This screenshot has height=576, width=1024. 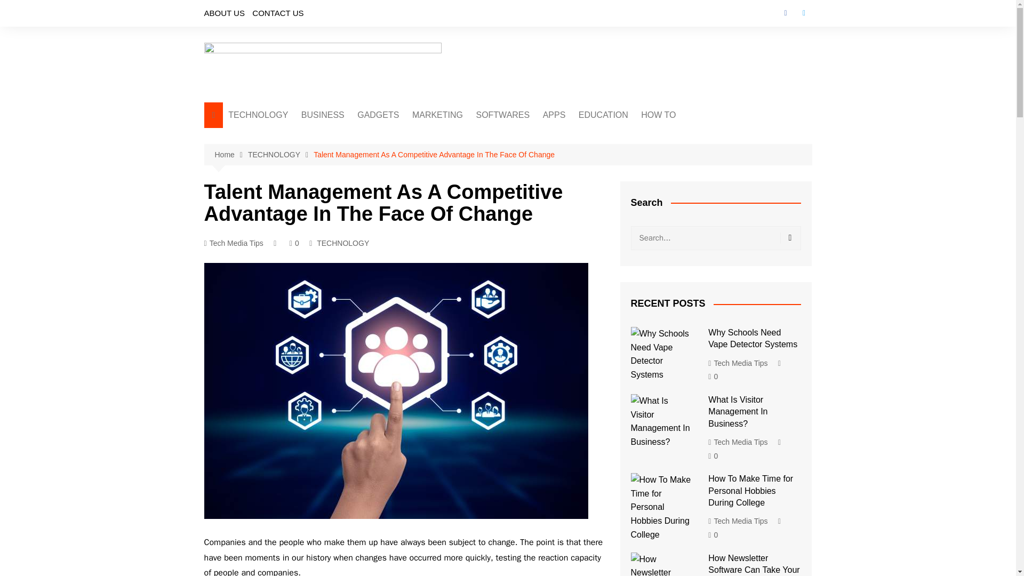 I want to click on SEO, so click(x=465, y=172).